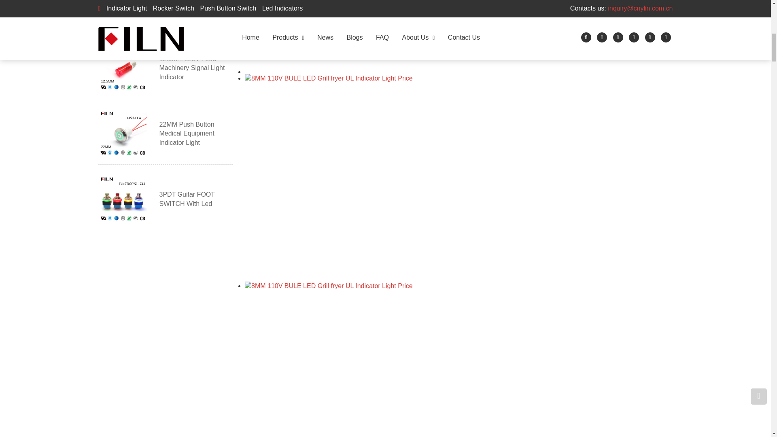  What do you see at coordinates (196, 199) in the screenshot?
I see `3PDT guitar FOOT SWITCH with led` at bounding box center [196, 199].